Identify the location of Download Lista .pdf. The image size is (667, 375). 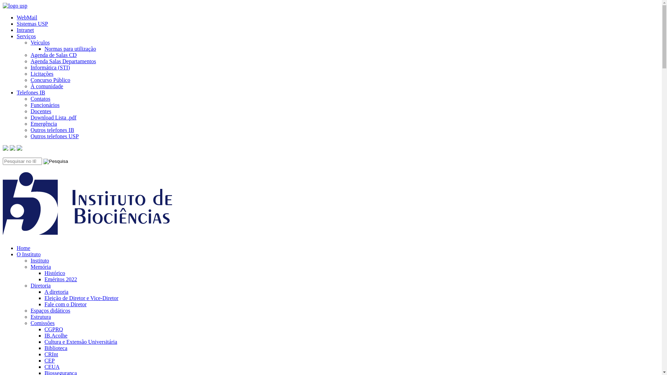
(53, 117).